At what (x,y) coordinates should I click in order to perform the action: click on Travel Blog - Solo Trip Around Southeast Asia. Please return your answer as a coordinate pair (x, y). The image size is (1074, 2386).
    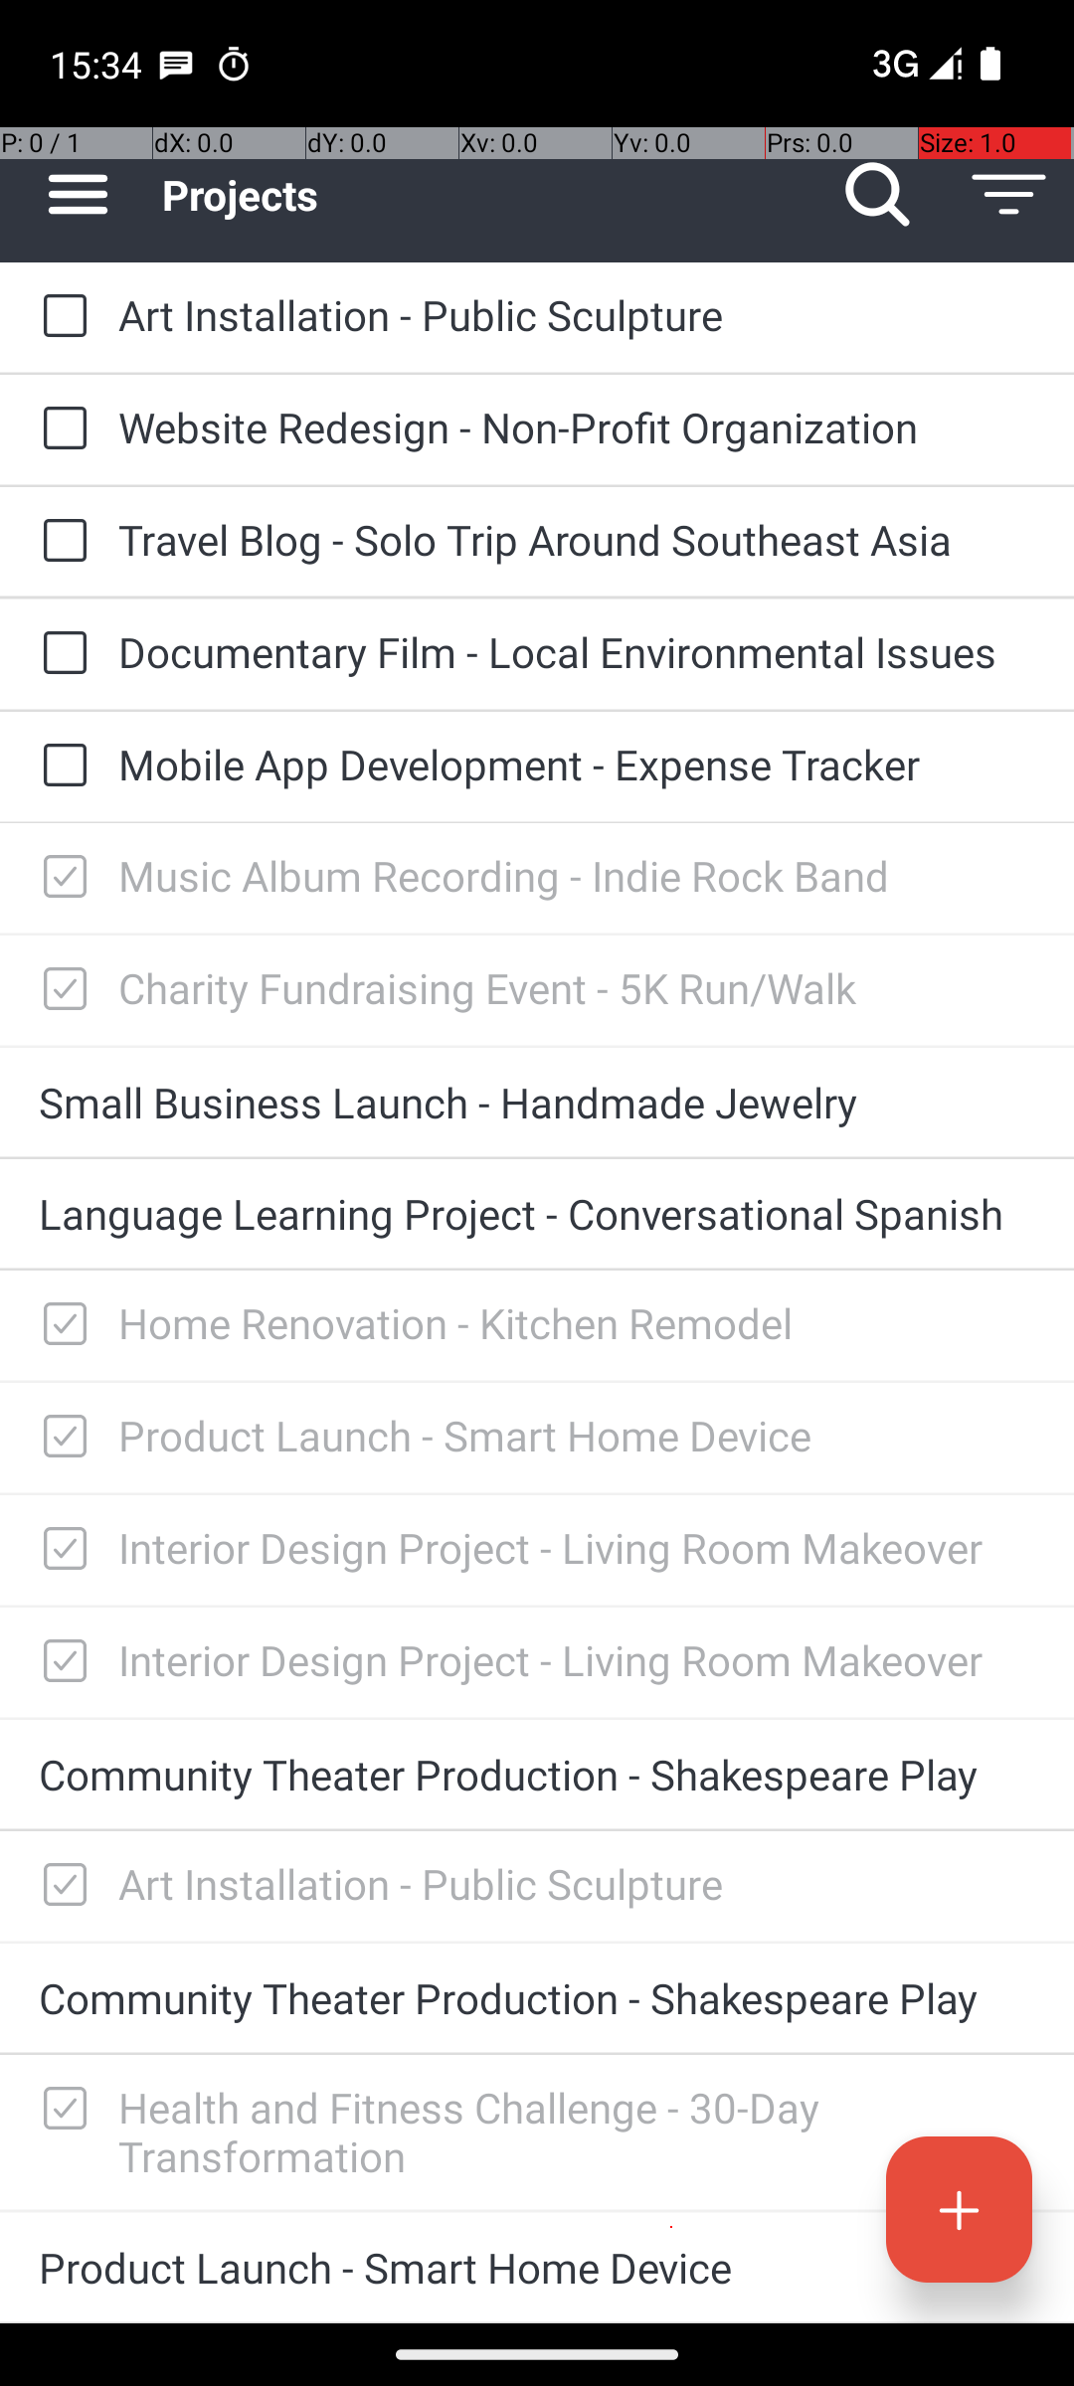
    Looking at the image, I should click on (577, 539).